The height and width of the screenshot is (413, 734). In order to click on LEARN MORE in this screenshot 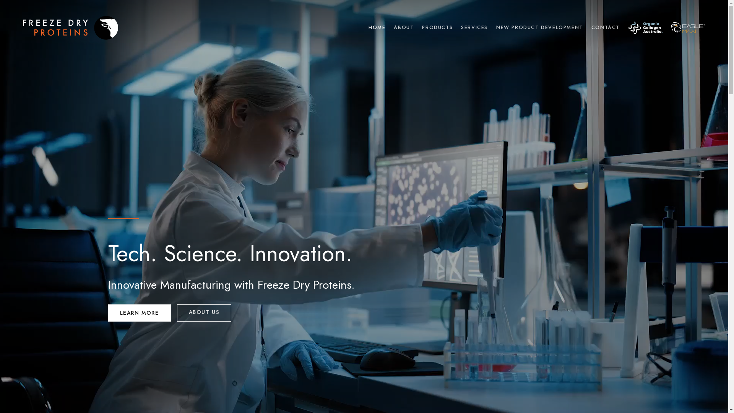, I will do `click(139, 313)`.